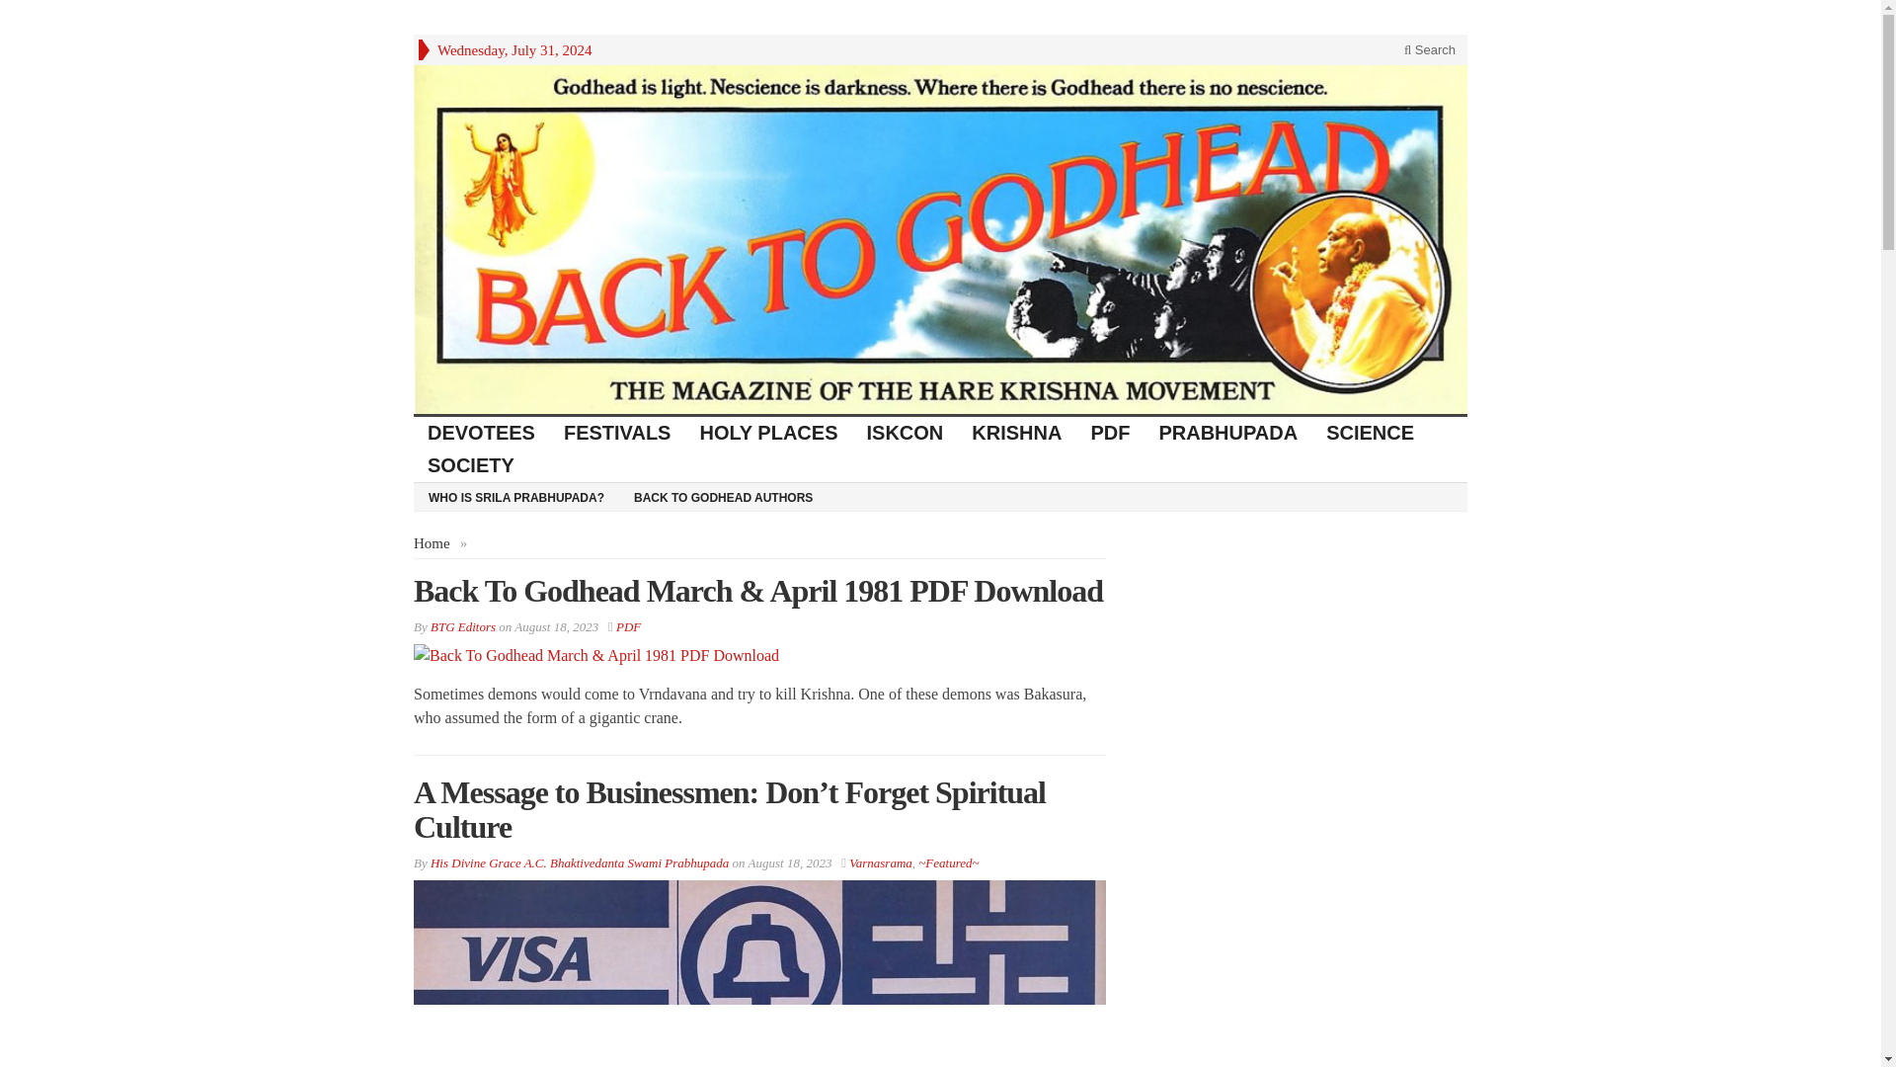 Image resolution: width=1896 pixels, height=1067 pixels. What do you see at coordinates (618, 433) in the screenshot?
I see `FESTIVALS` at bounding box center [618, 433].